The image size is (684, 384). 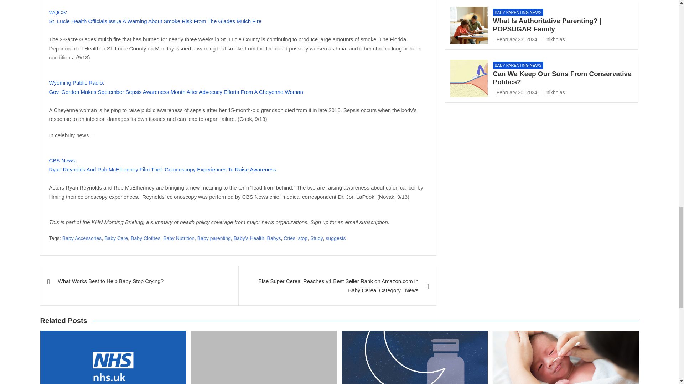 What do you see at coordinates (214, 238) in the screenshot?
I see `Baby parenting` at bounding box center [214, 238].